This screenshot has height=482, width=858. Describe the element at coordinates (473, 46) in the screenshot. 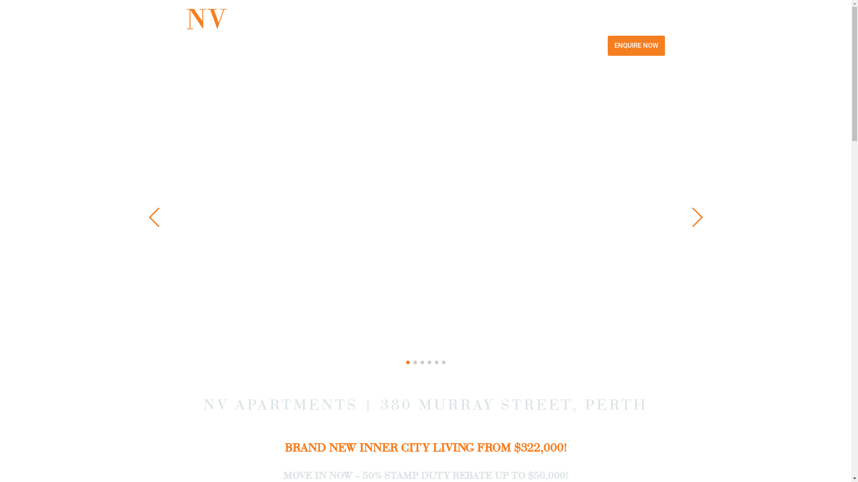

I see `GALLERY` at that location.